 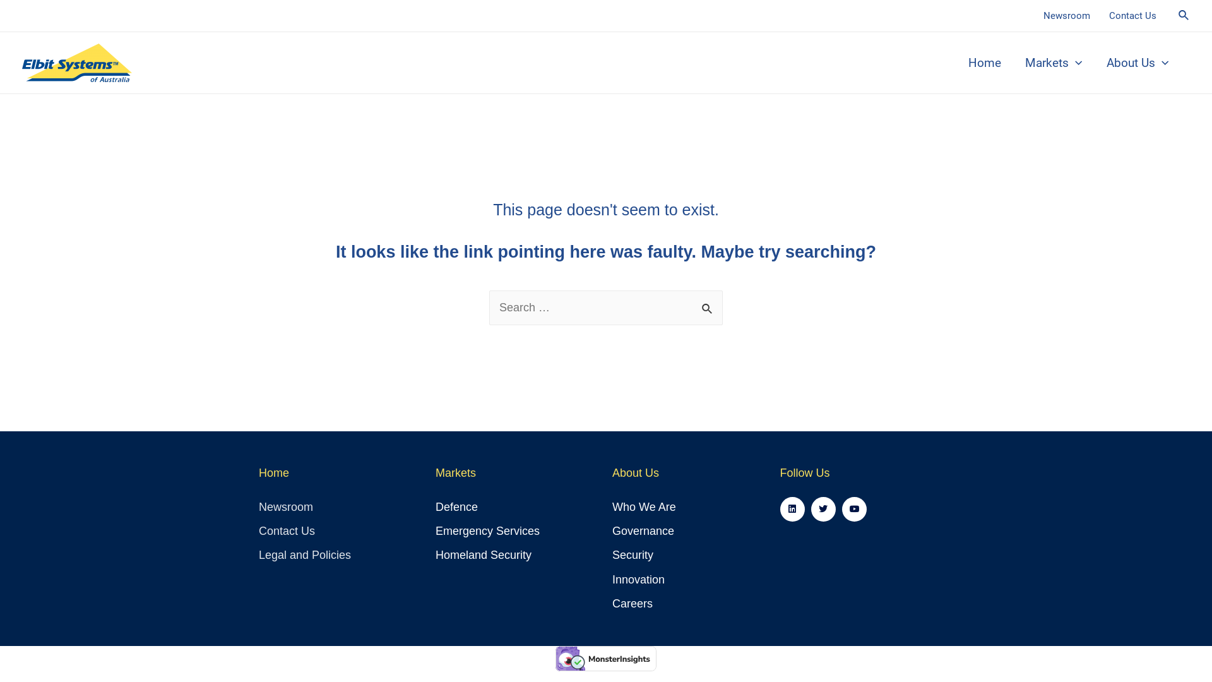 What do you see at coordinates (708, 304) in the screenshot?
I see `Search` at bounding box center [708, 304].